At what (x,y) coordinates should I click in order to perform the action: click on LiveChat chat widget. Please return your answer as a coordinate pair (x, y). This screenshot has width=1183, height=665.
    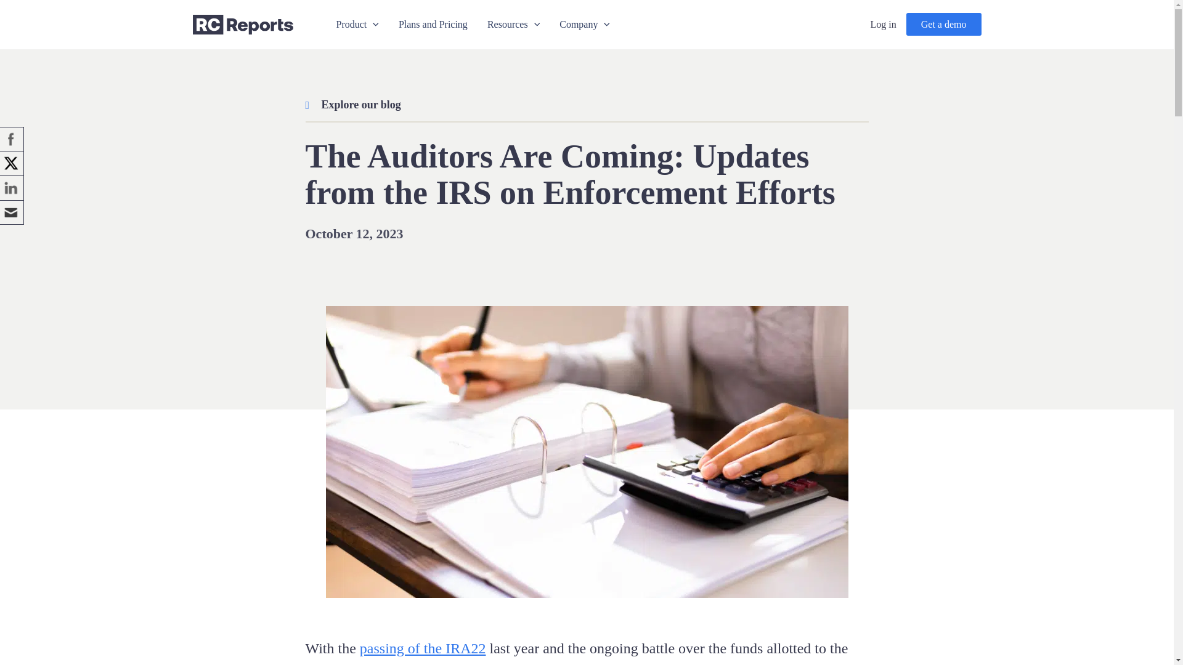
    Looking at the image, I should click on (1139, 639).